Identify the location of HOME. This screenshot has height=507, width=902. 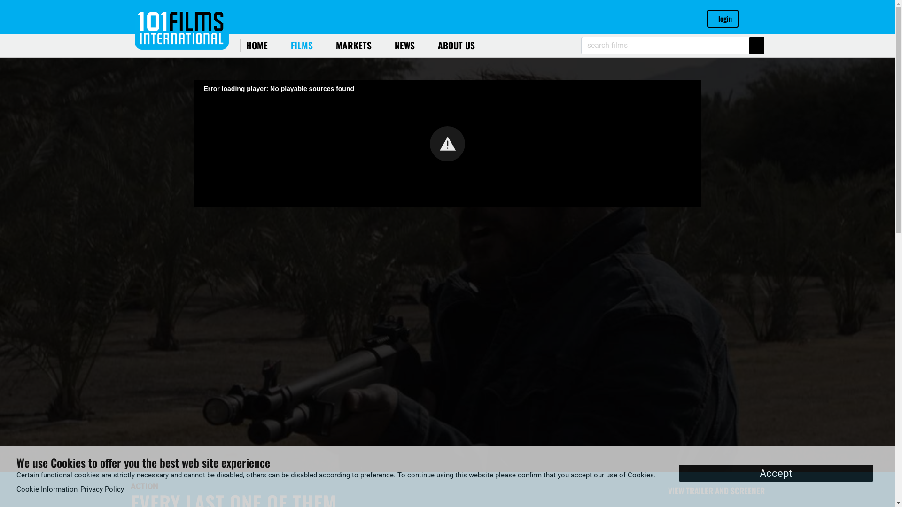
(257, 46).